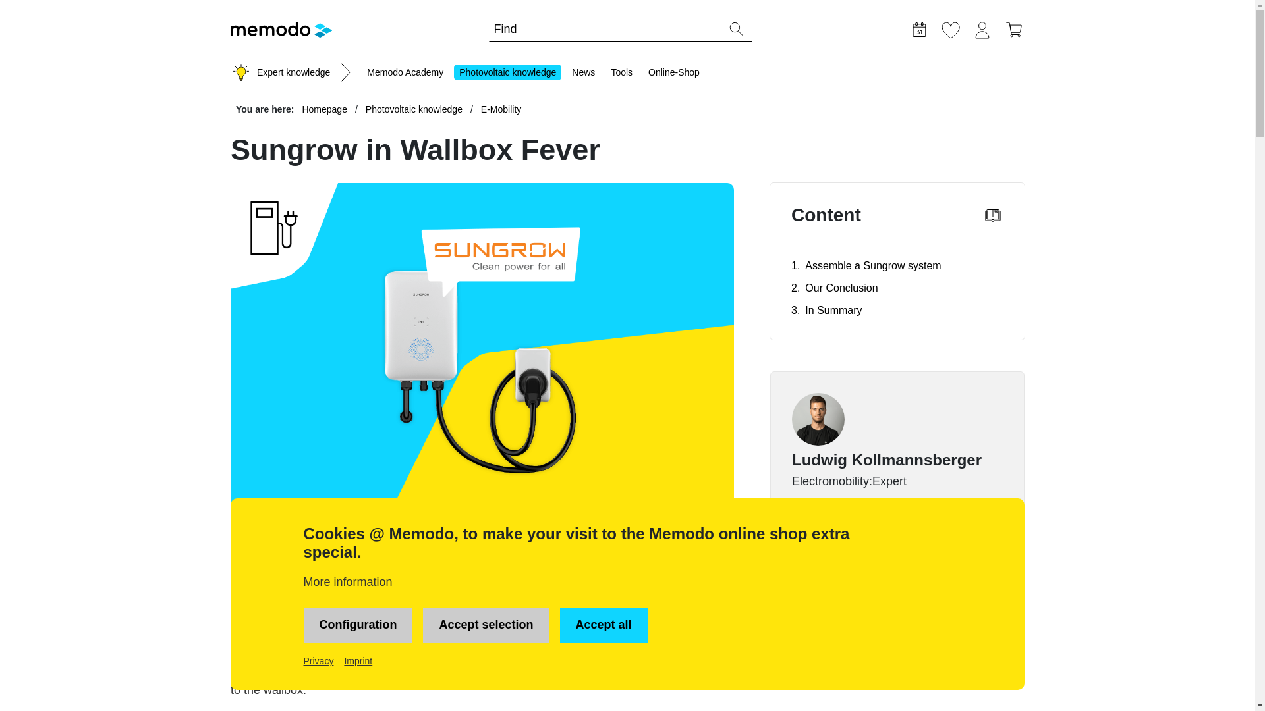 The image size is (1265, 711). I want to click on Memodo, so click(281, 30).